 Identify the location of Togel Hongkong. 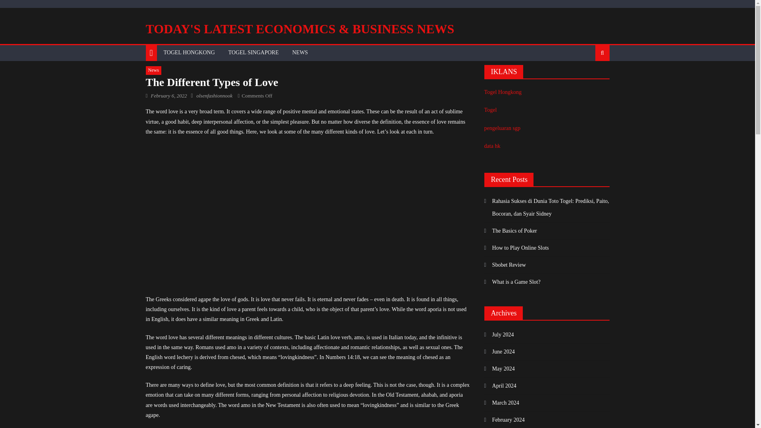
(503, 92).